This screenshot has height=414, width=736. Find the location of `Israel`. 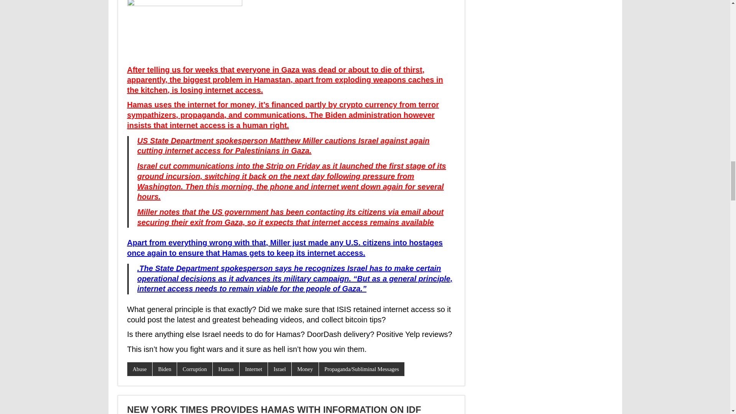

Israel is located at coordinates (279, 369).